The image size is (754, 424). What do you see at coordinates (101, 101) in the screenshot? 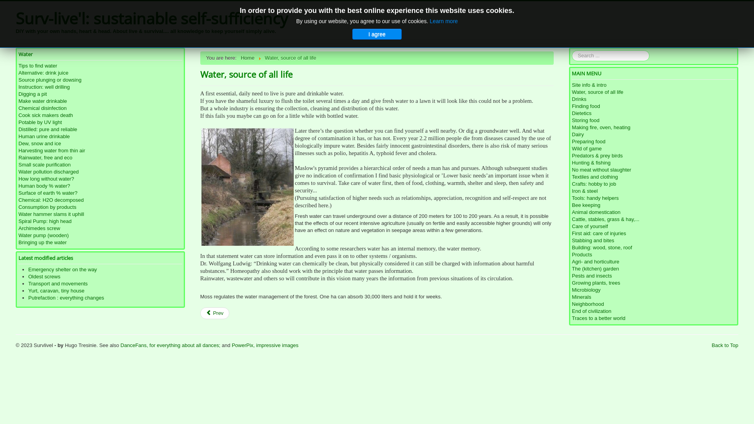
I see `Make water drinkable` at bounding box center [101, 101].